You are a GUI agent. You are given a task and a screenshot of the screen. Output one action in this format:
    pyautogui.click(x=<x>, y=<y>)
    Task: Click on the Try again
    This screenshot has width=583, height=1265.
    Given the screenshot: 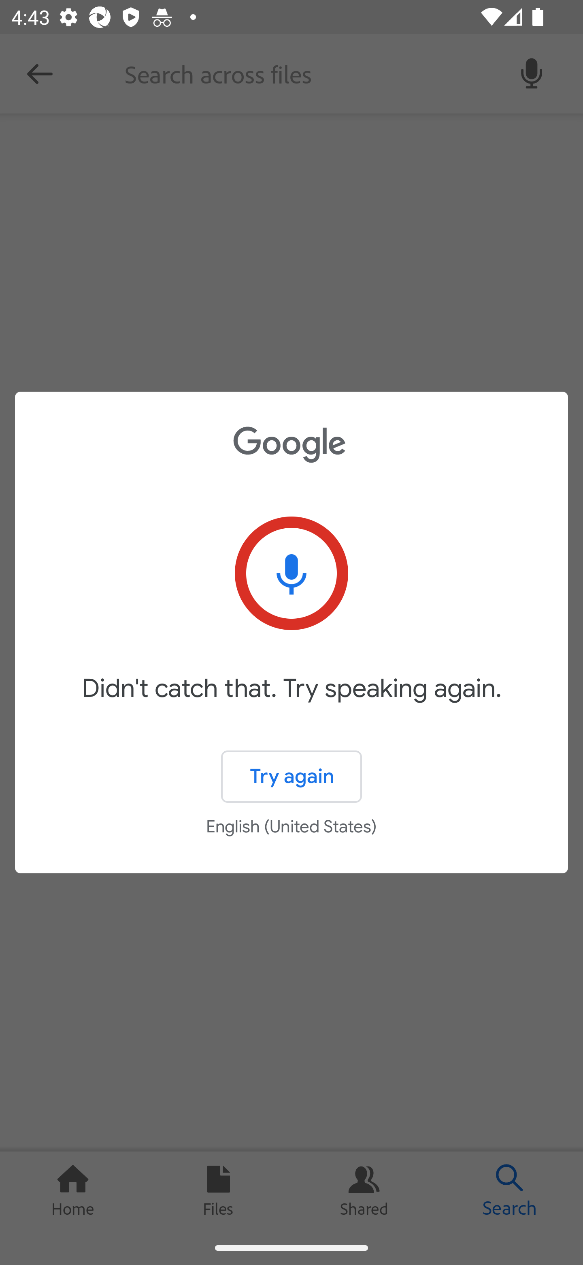 What is the action you would take?
    pyautogui.click(x=291, y=777)
    